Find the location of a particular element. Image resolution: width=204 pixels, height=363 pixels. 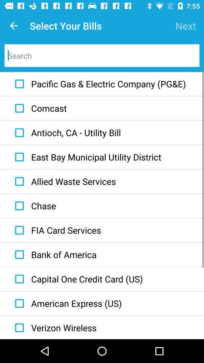

open item below the bank of america icon is located at coordinates (77, 279).